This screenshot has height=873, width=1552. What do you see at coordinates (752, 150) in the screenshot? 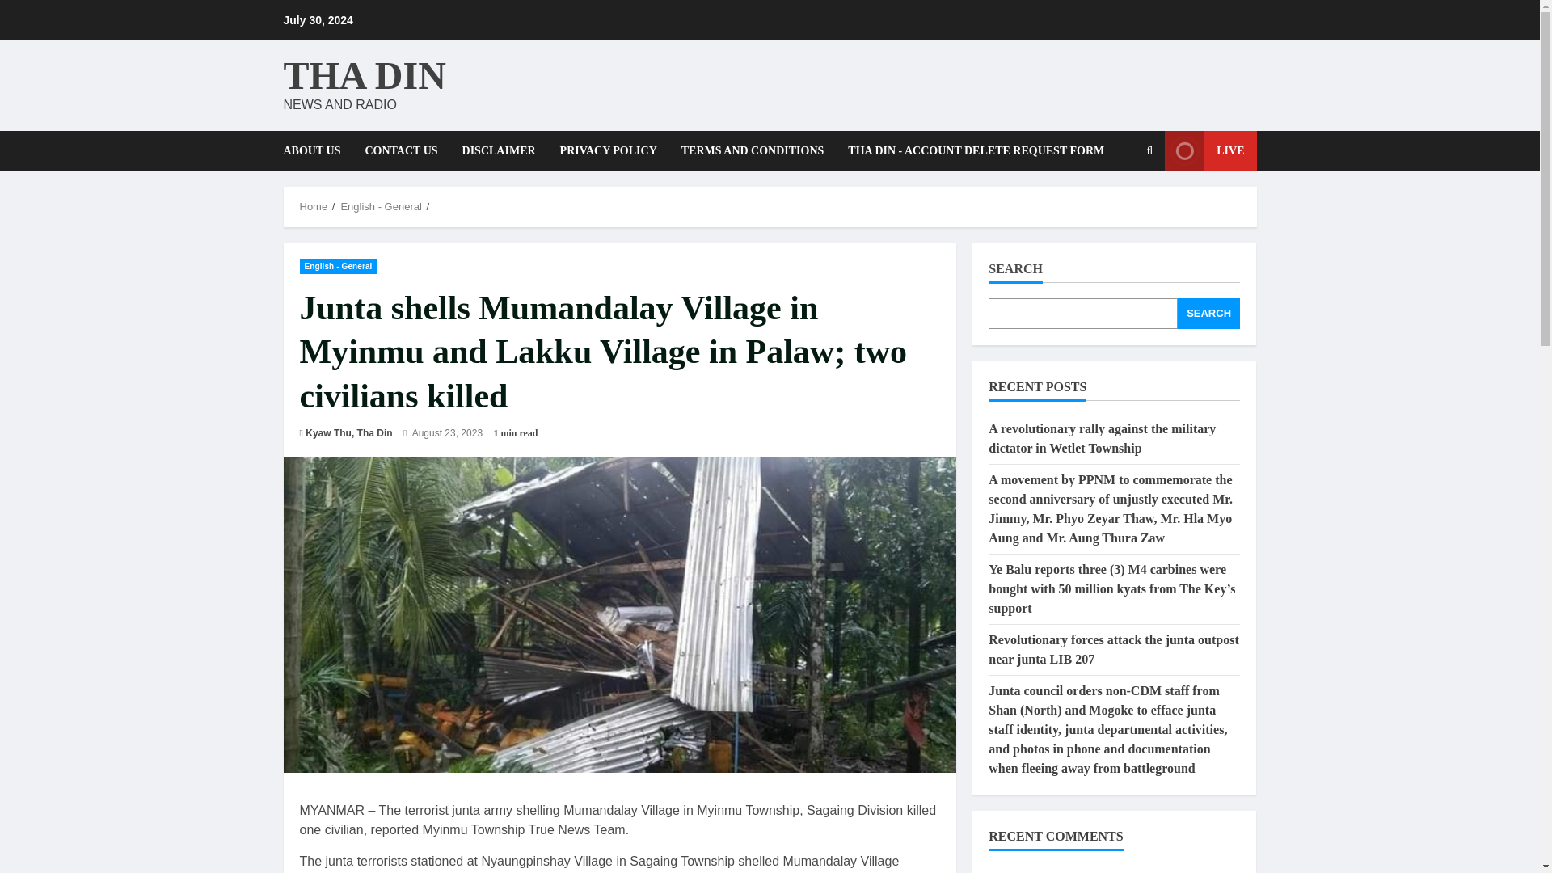
I see `TERMS AND CONDITIONS` at bounding box center [752, 150].